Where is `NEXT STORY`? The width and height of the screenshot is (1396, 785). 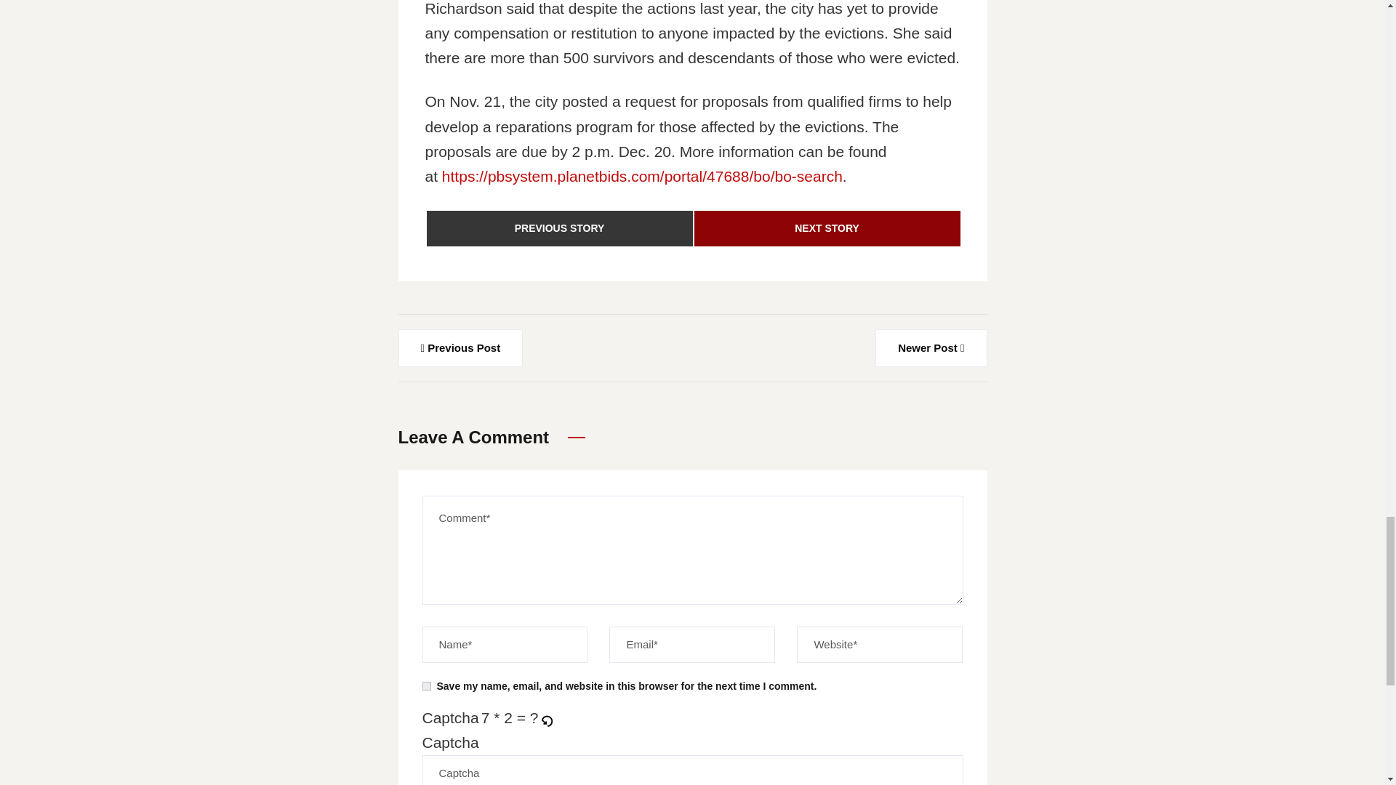 NEXT STORY is located at coordinates (827, 228).